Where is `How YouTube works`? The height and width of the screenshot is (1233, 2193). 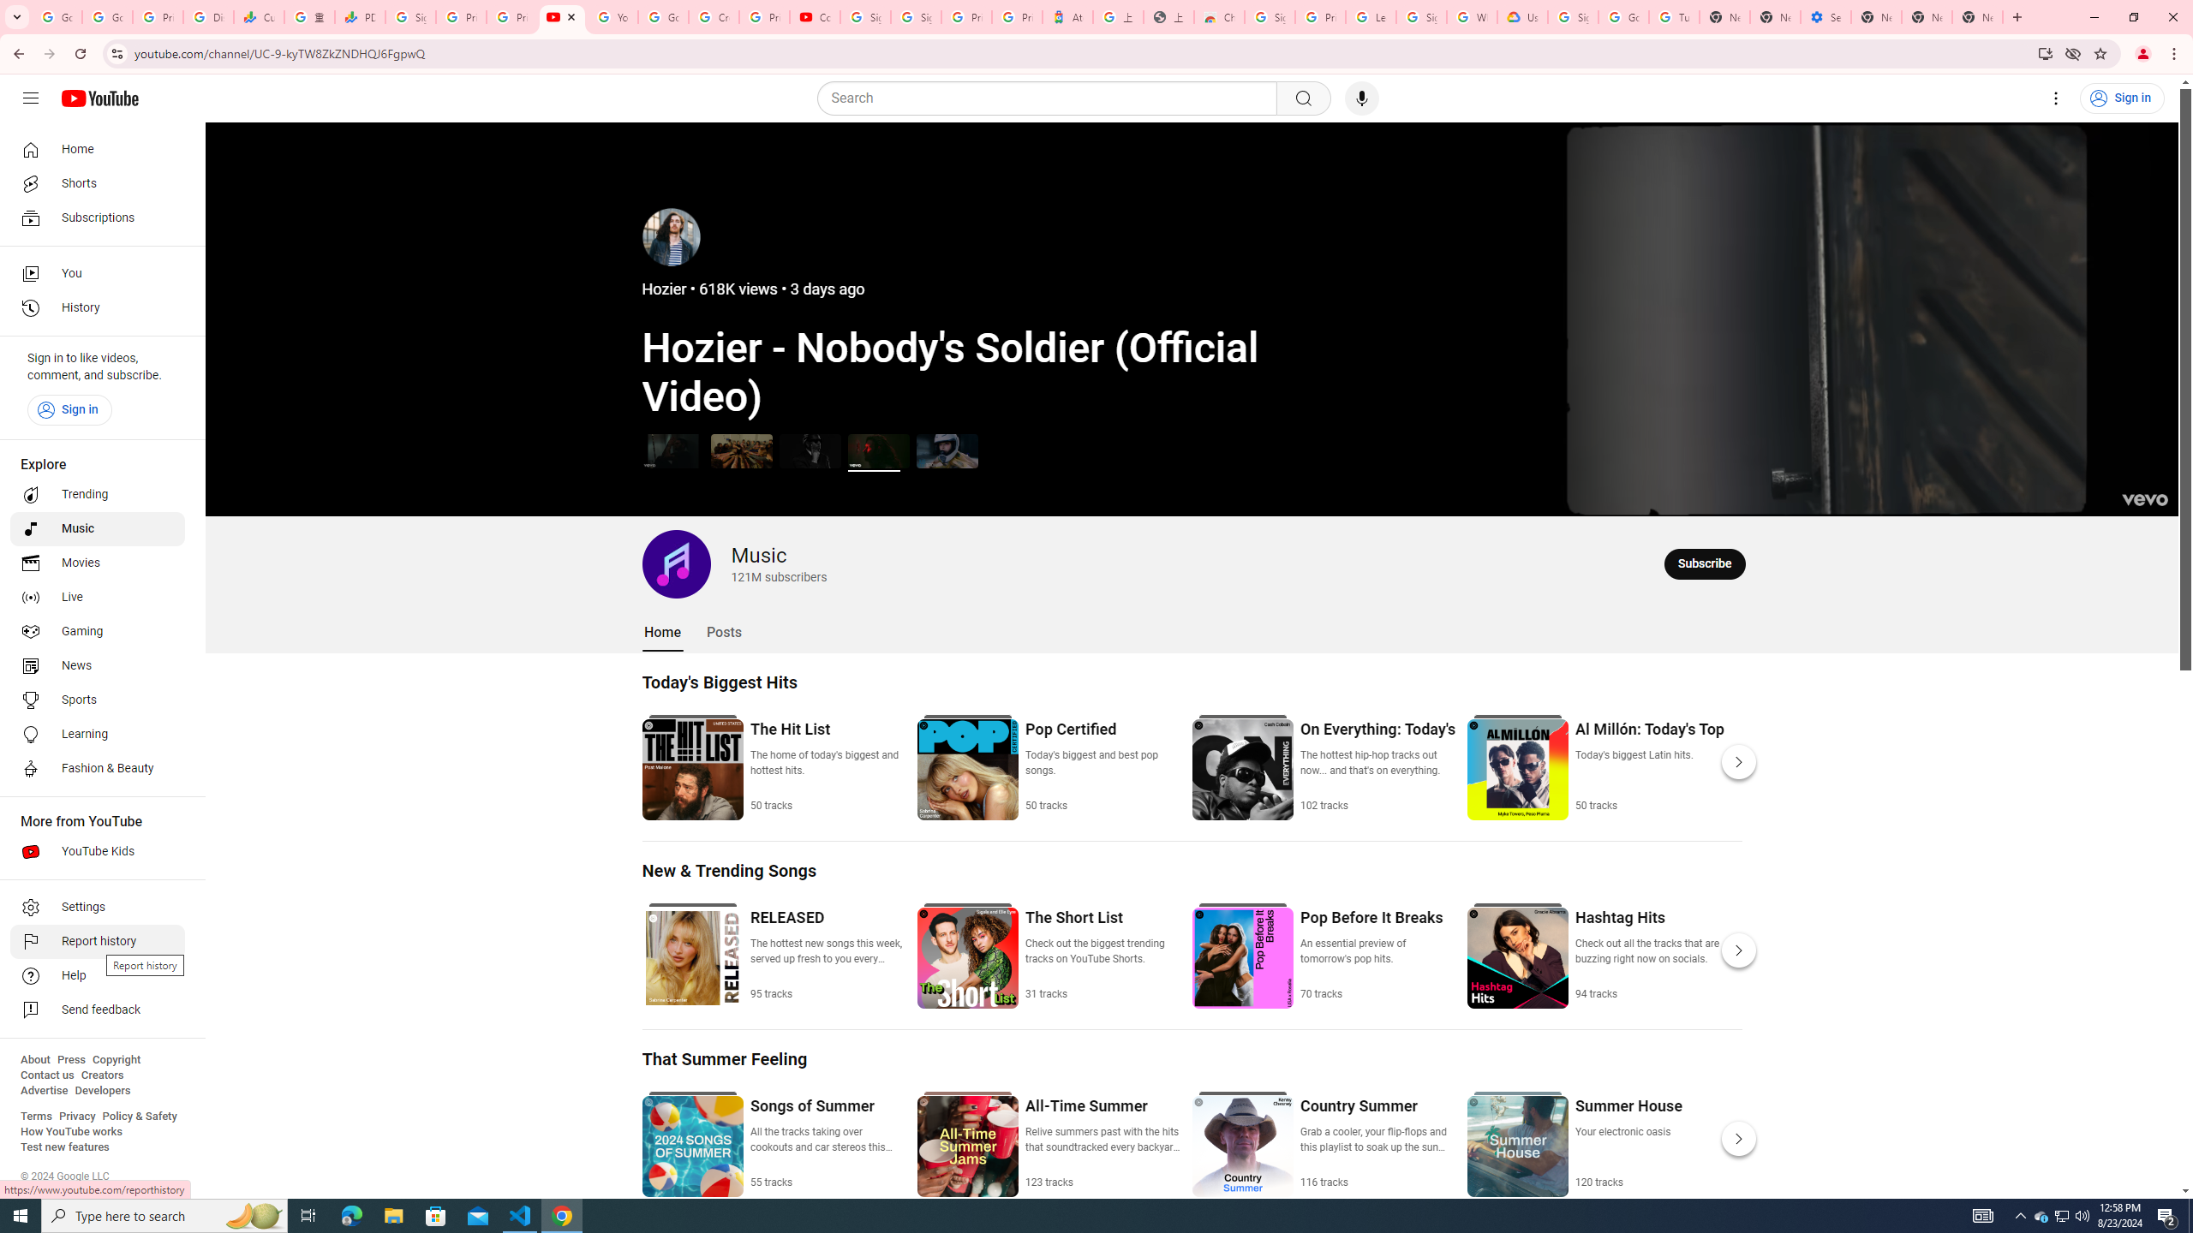 How YouTube works is located at coordinates (71, 1132).